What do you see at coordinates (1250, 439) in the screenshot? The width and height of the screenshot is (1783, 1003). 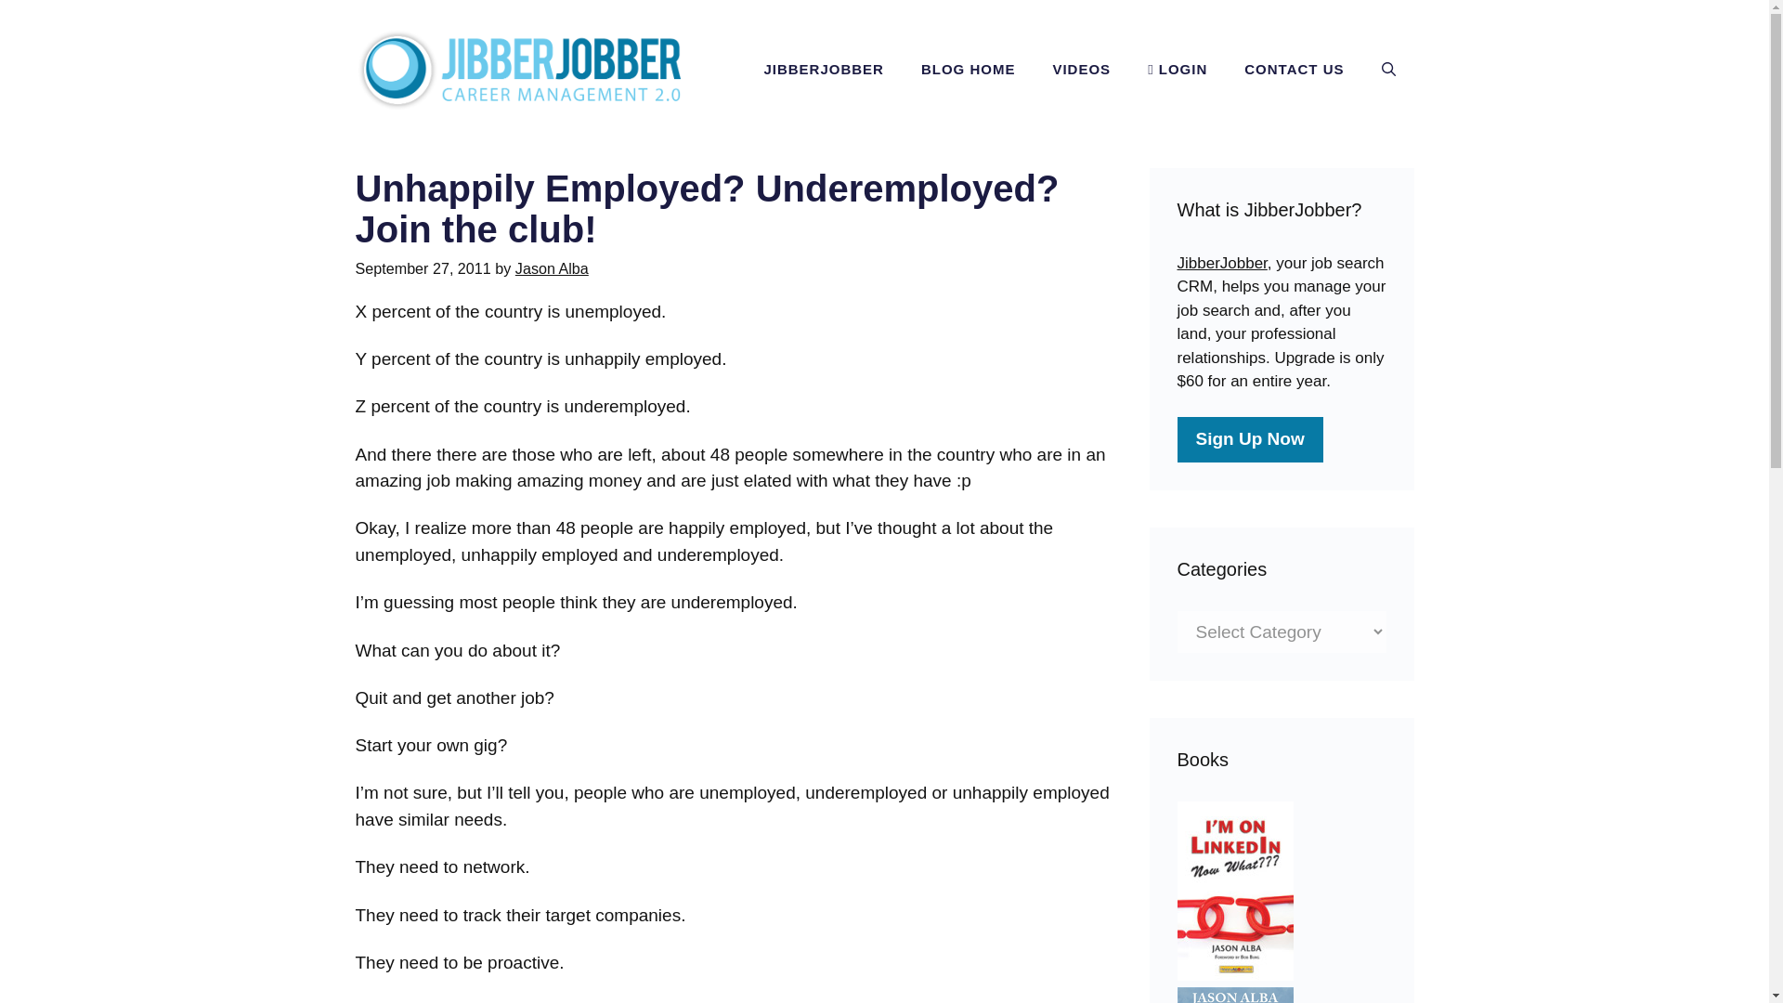 I see `Sign Up Now` at bounding box center [1250, 439].